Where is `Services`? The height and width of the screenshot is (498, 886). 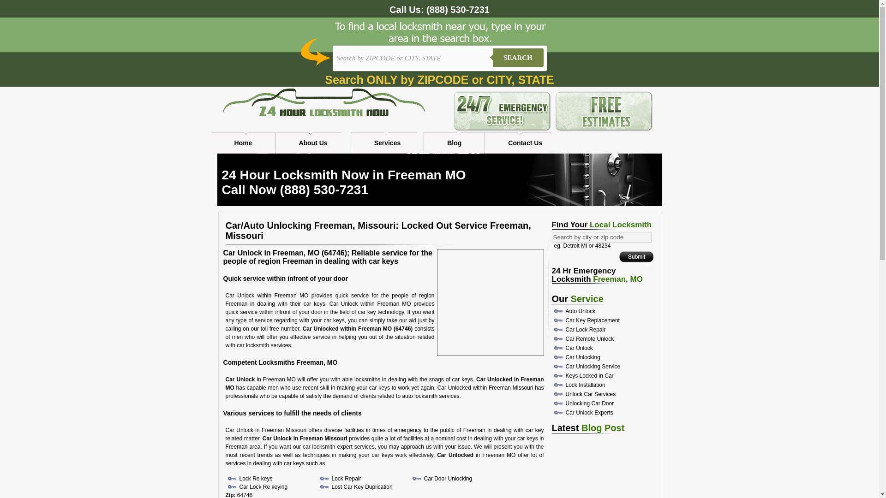
Services is located at coordinates (388, 143).